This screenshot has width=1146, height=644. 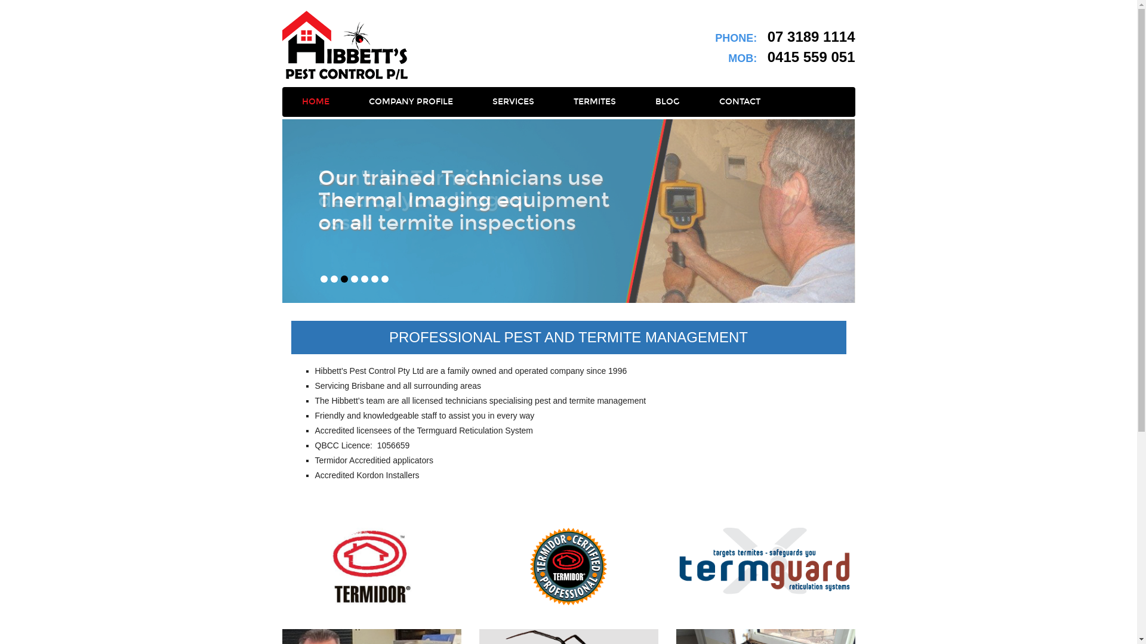 What do you see at coordinates (315, 102) in the screenshot?
I see `HOME` at bounding box center [315, 102].